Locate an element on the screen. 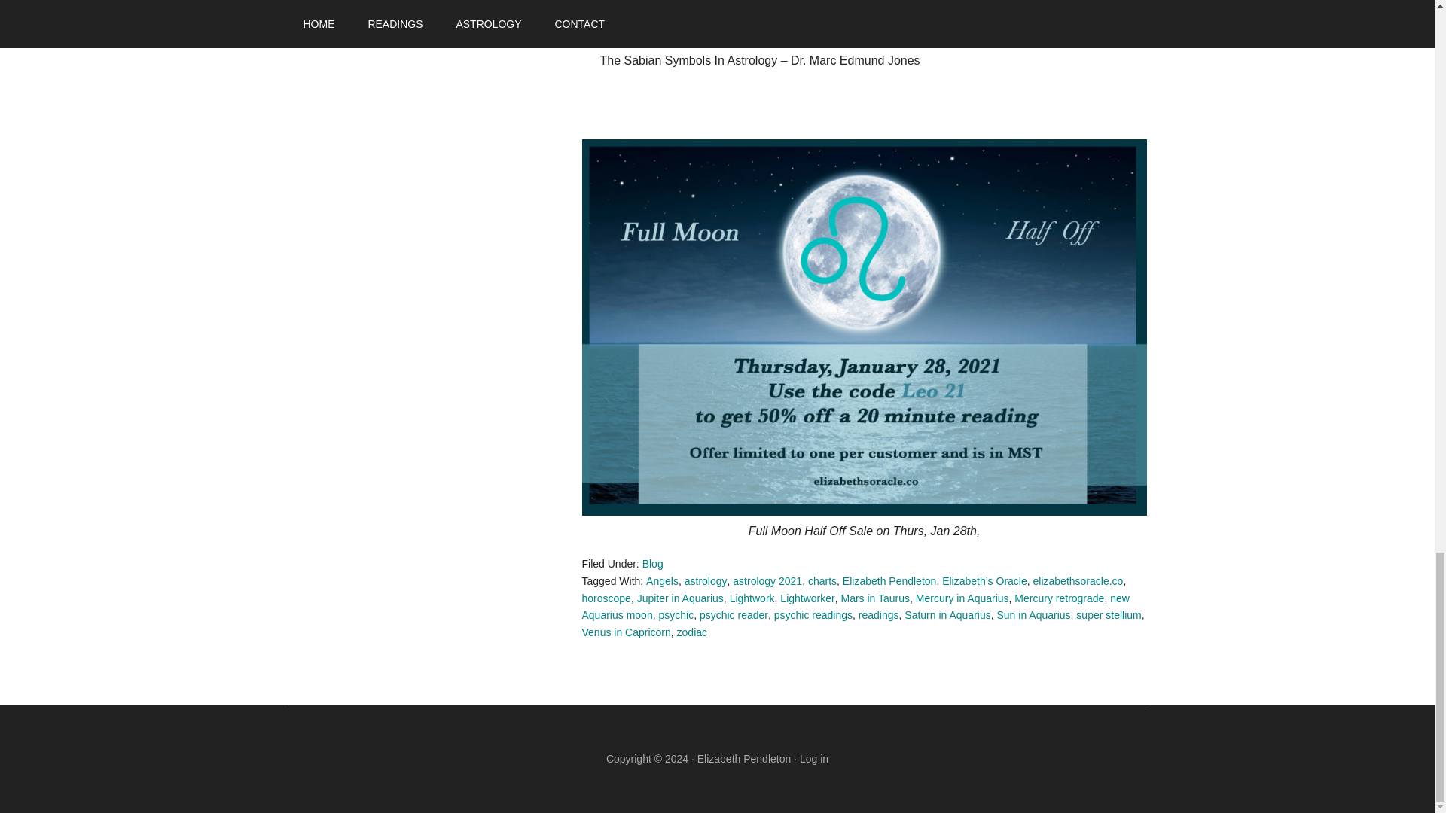  horoscope is located at coordinates (606, 598).